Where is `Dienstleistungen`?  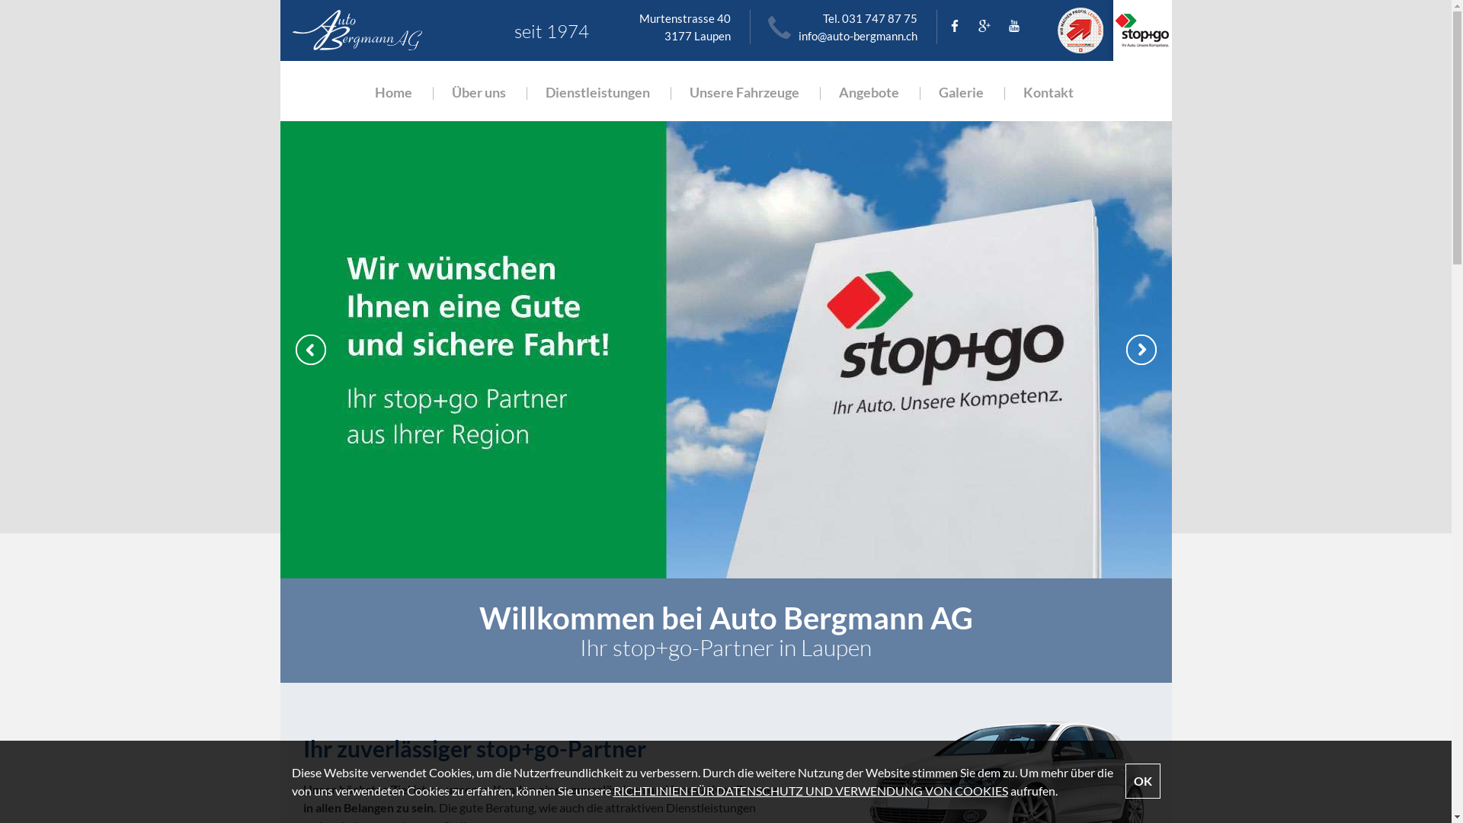
Dienstleistungen is located at coordinates (597, 91).